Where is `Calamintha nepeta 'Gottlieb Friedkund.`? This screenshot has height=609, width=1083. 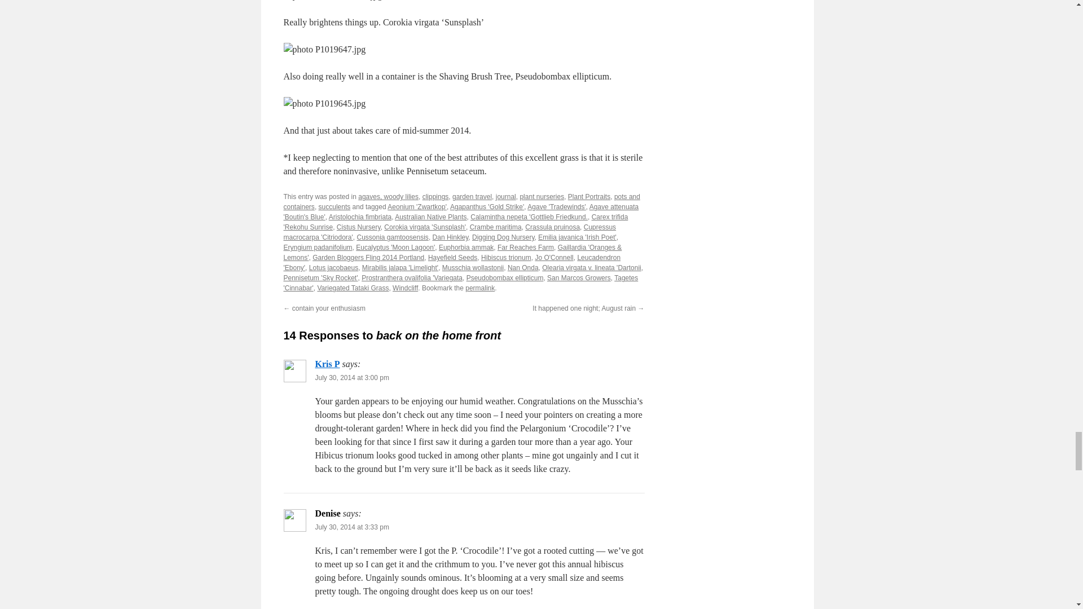
Calamintha nepeta 'Gottlieb Friedkund. is located at coordinates (529, 217).